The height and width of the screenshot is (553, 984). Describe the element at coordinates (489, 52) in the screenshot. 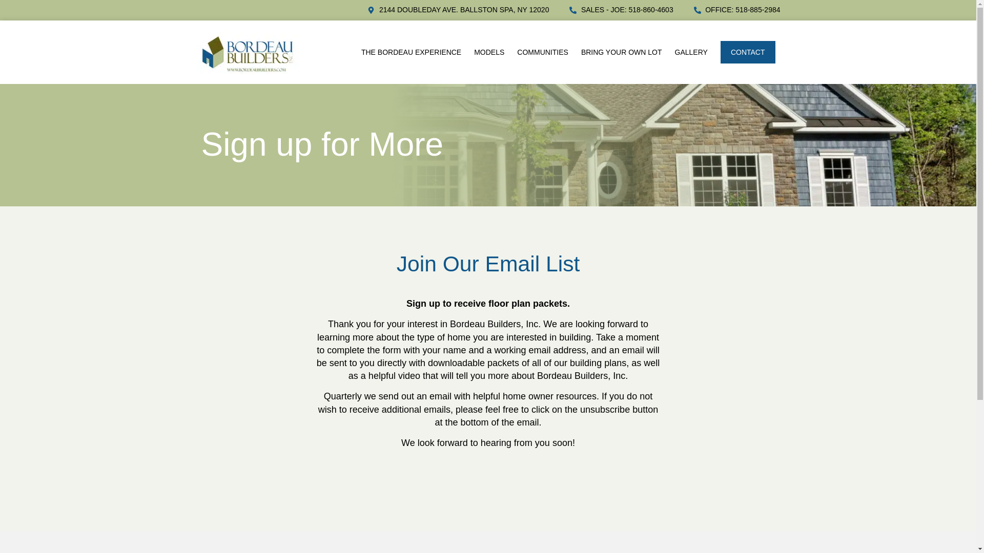

I see `MODELS` at that location.